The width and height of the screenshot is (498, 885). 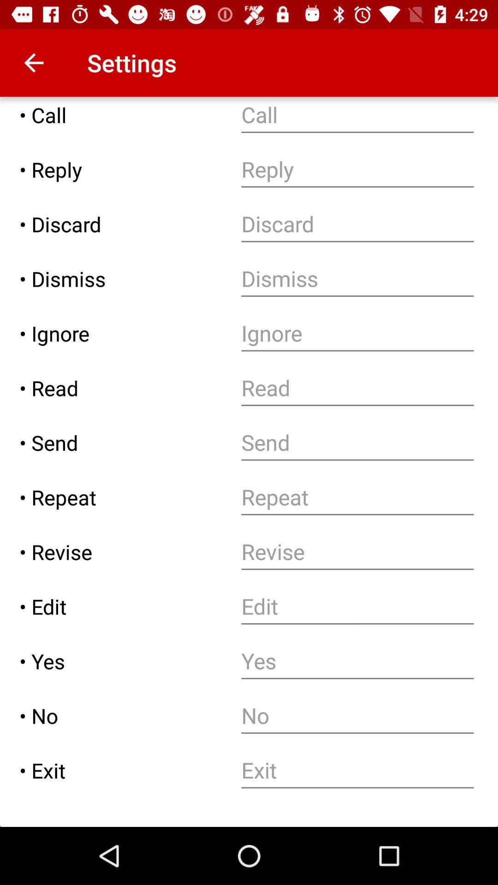 I want to click on text entry box, so click(x=358, y=552).